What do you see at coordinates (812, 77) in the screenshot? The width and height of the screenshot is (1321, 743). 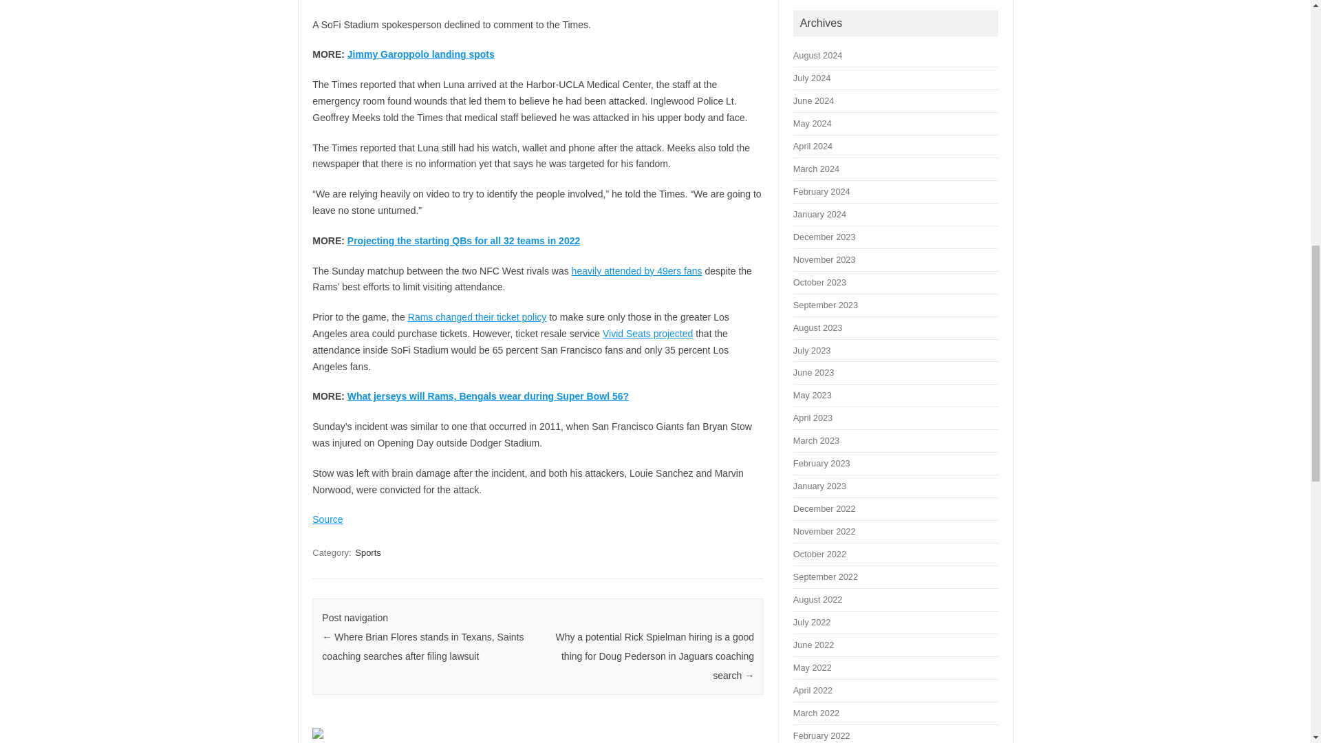 I see `July 2024` at bounding box center [812, 77].